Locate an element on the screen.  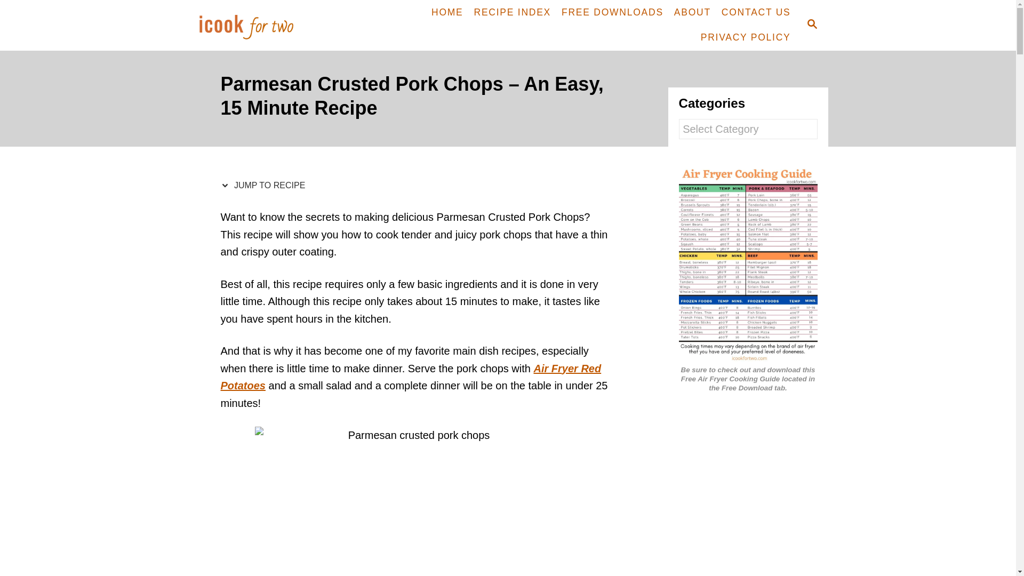
JUMP TO RECIPE is located at coordinates (266, 186).